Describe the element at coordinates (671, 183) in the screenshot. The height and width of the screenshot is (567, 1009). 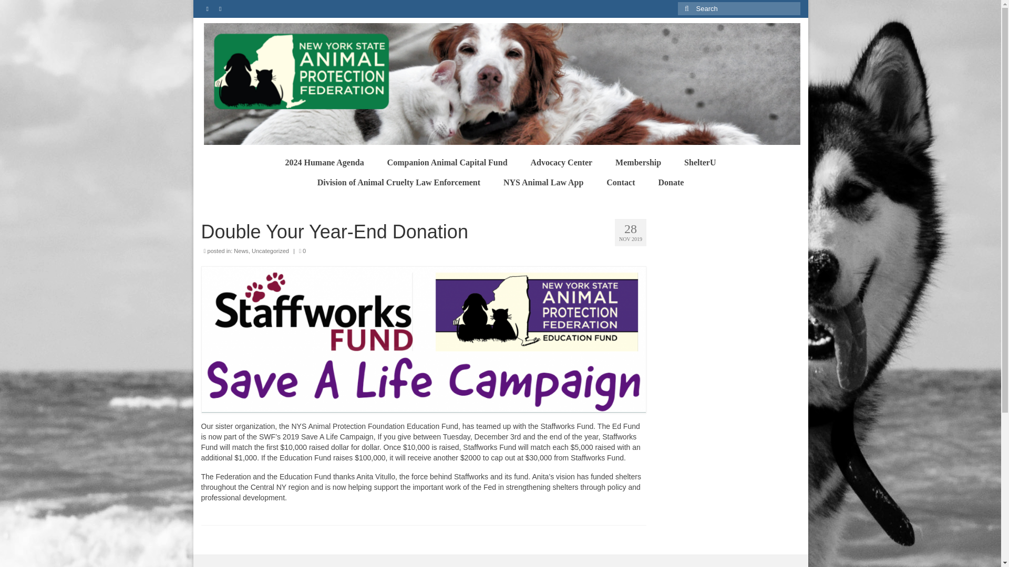
I see `Donate` at that location.